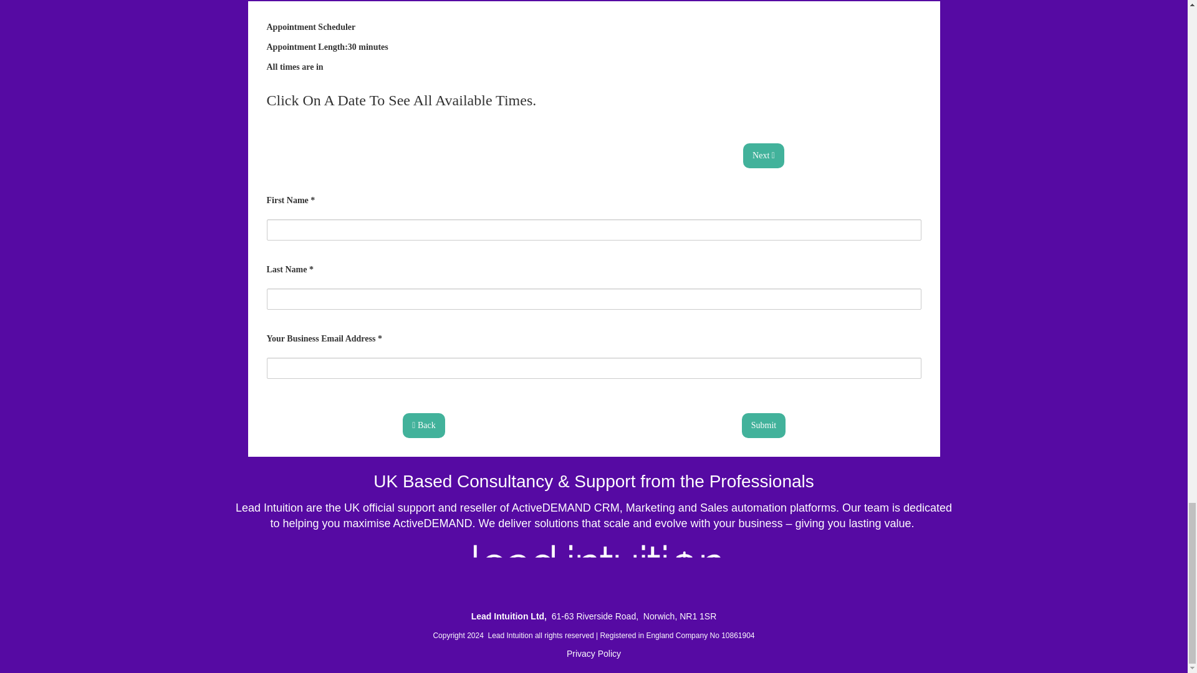 This screenshot has height=673, width=1197. What do you see at coordinates (763, 153) in the screenshot?
I see `Next` at bounding box center [763, 153].